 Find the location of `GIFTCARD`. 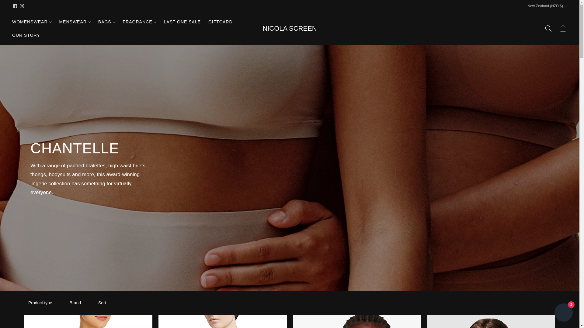

GIFTCARD is located at coordinates (220, 22).